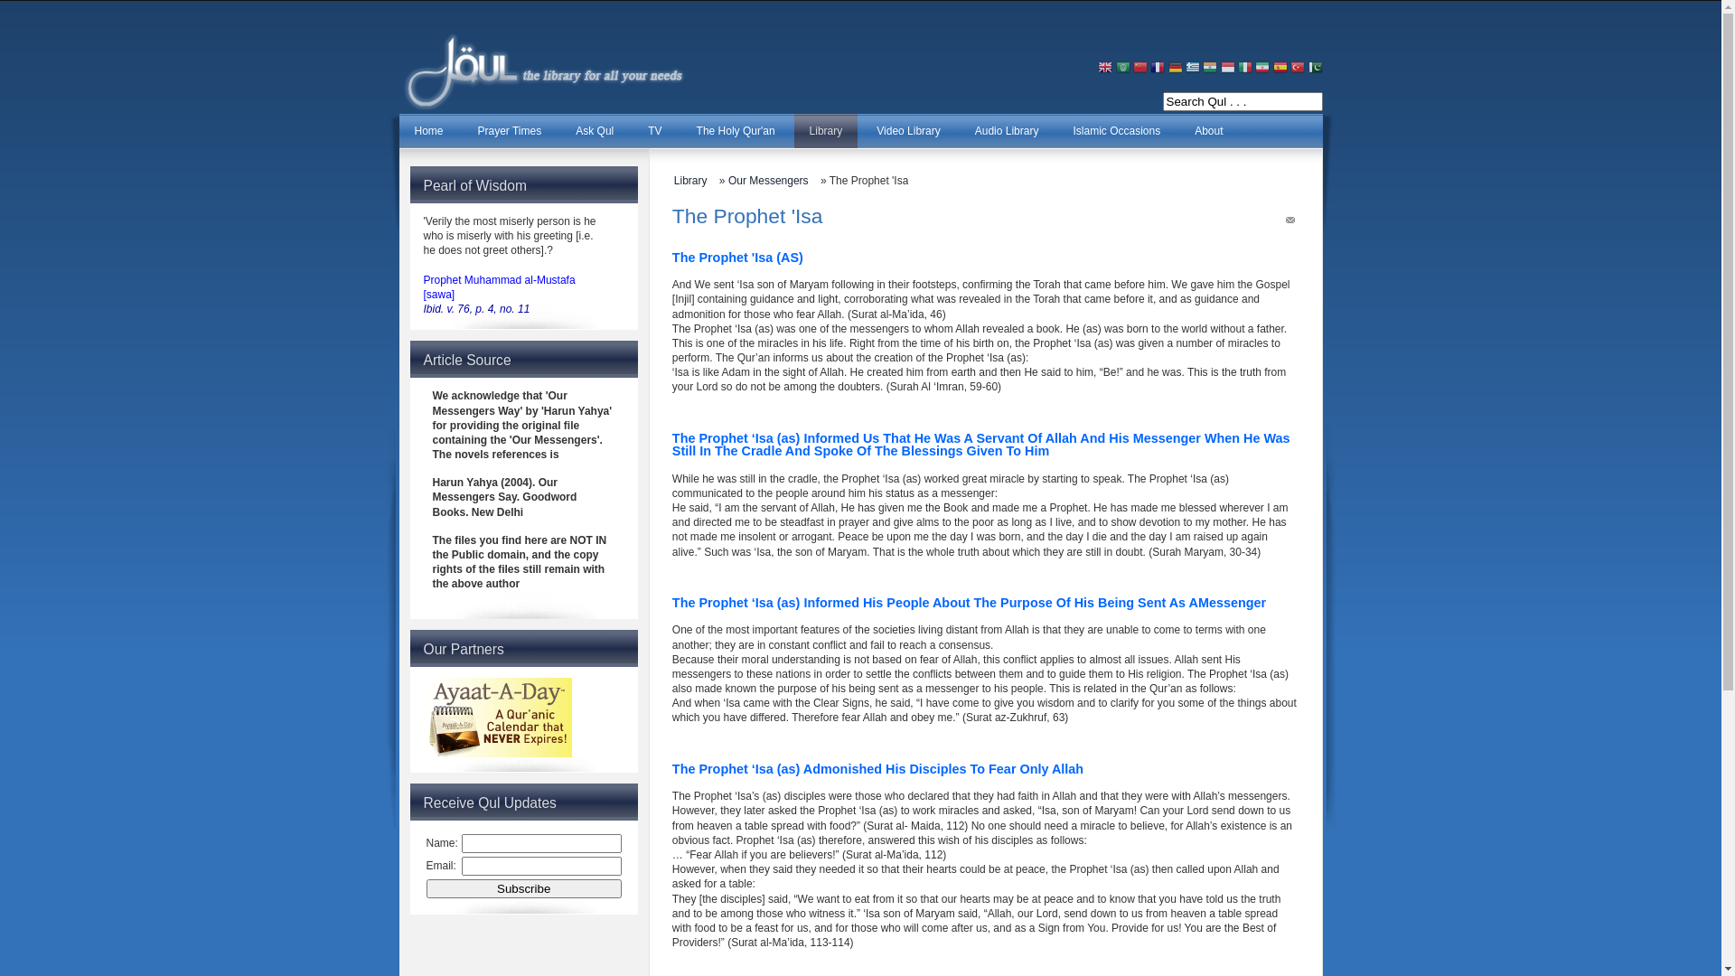  Describe the element at coordinates (1262, 69) in the screenshot. I see `Persian` at that location.